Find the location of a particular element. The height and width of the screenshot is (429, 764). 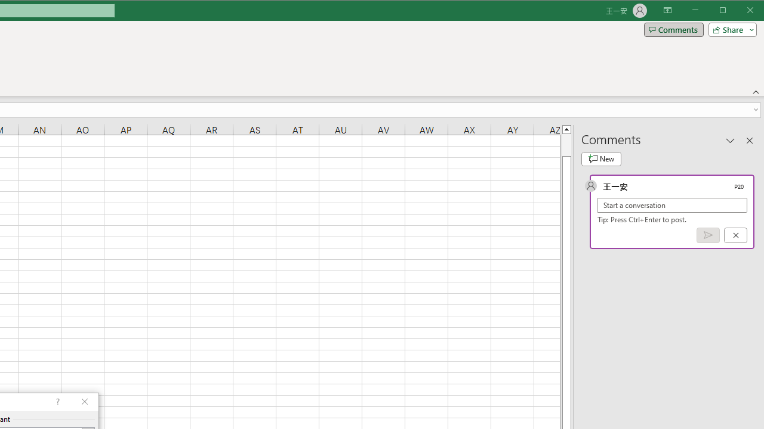

Line up is located at coordinates (566, 129).